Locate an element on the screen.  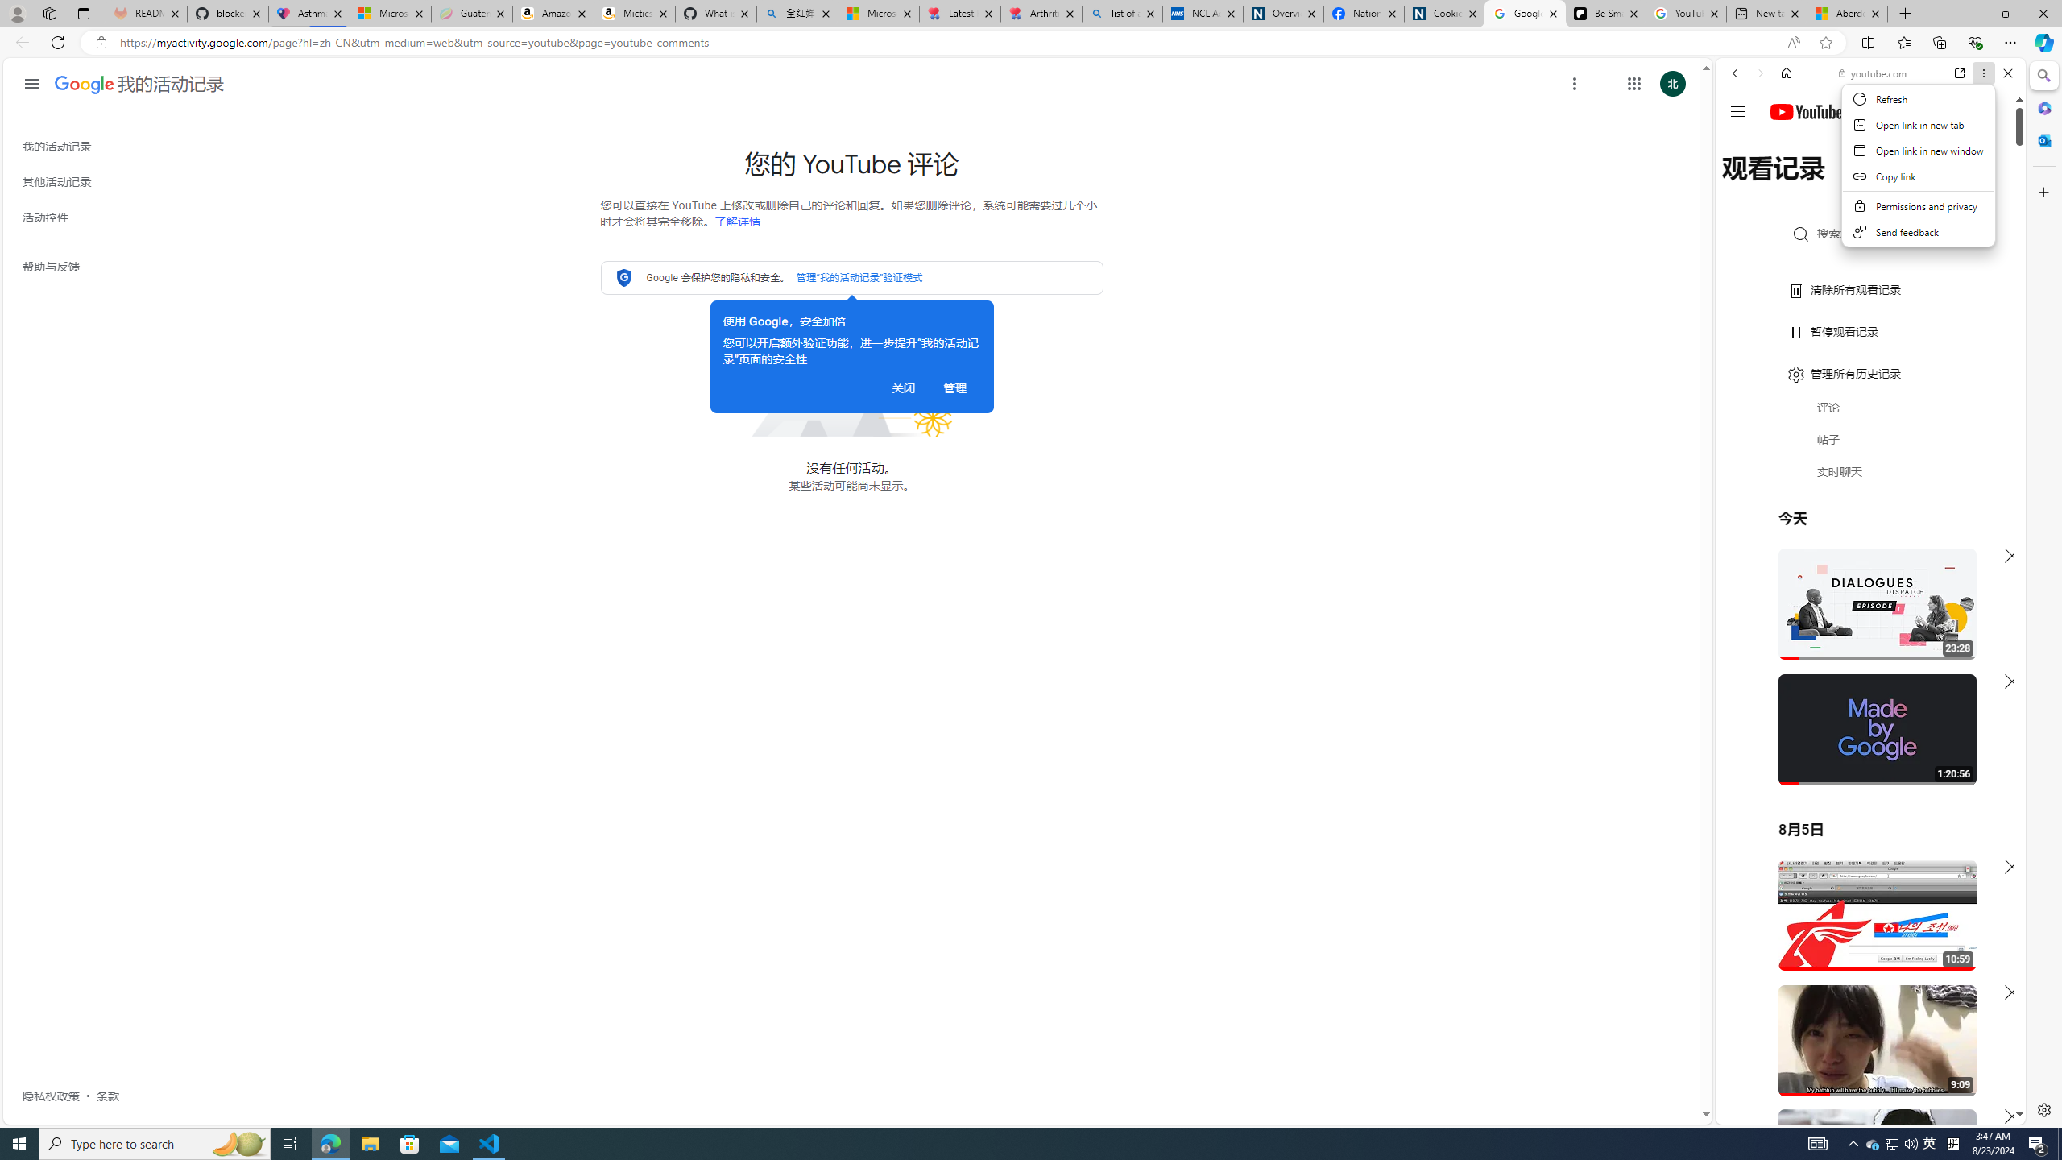
Music is located at coordinates (1870, 438).